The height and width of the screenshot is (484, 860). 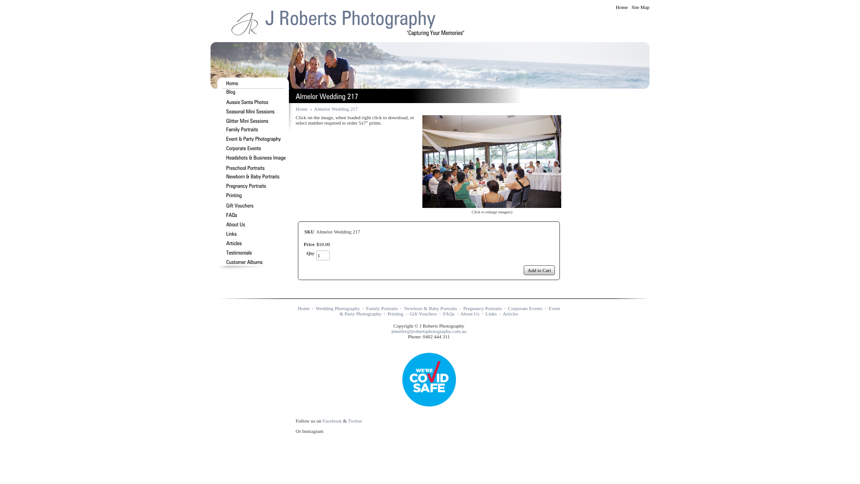 I want to click on jennifer@jrobertsphotography.com.au, so click(x=429, y=331).